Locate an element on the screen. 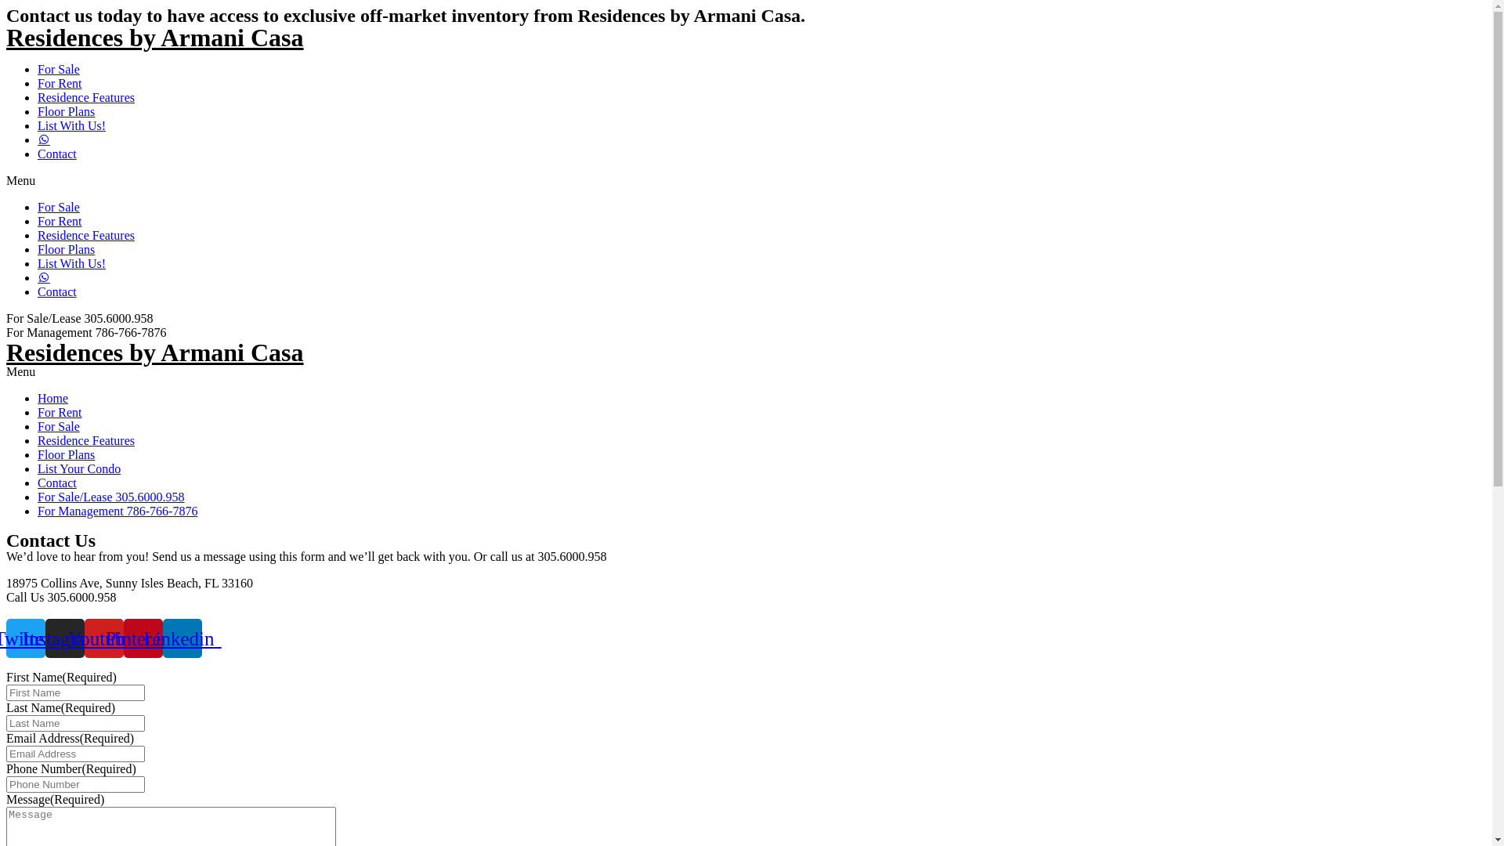 The width and height of the screenshot is (1504, 846). Residences by Armani Casa is located at coordinates (155, 352).